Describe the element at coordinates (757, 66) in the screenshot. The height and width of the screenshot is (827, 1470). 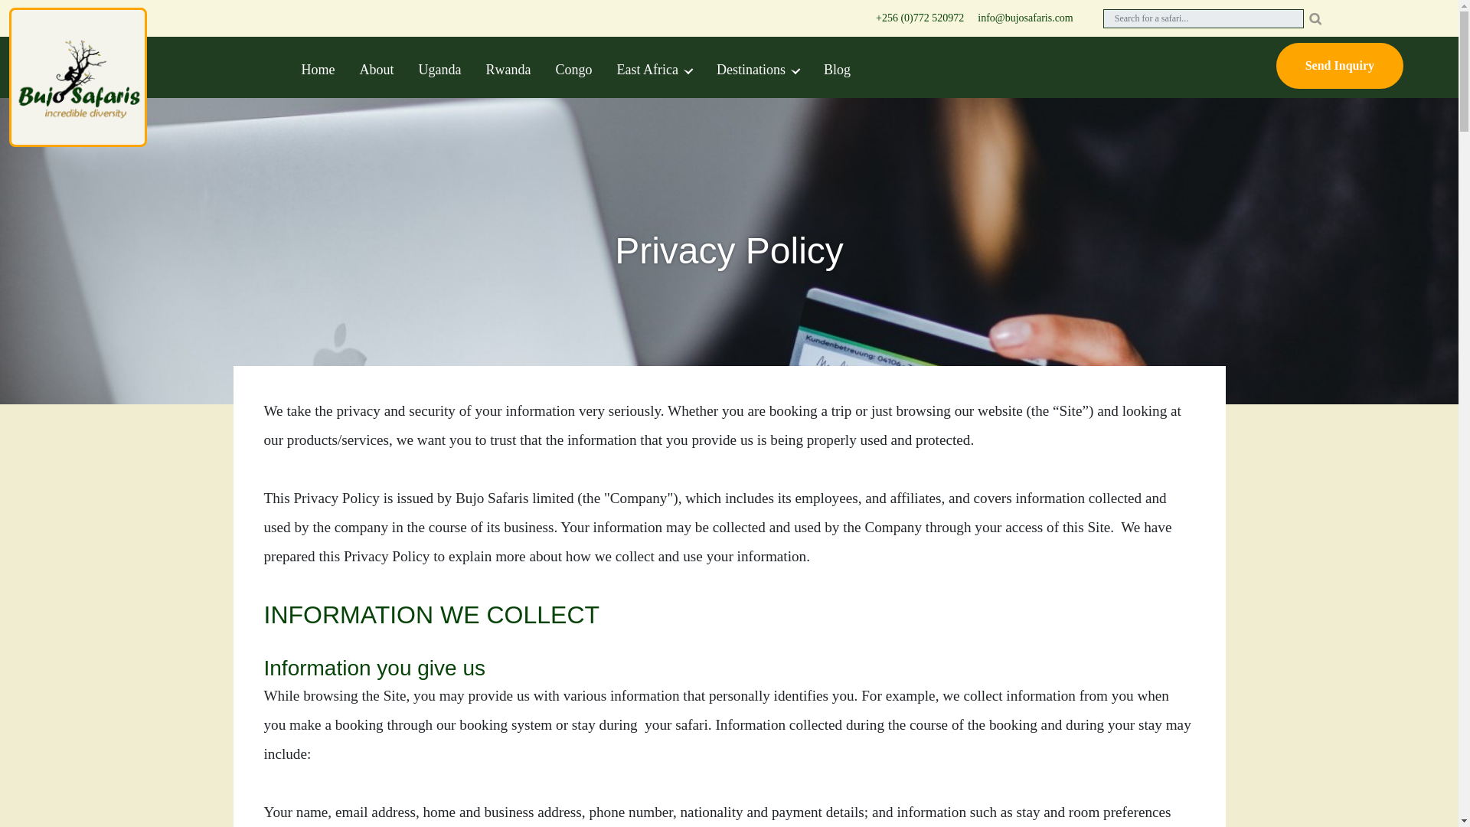
I see `Destinations` at that location.